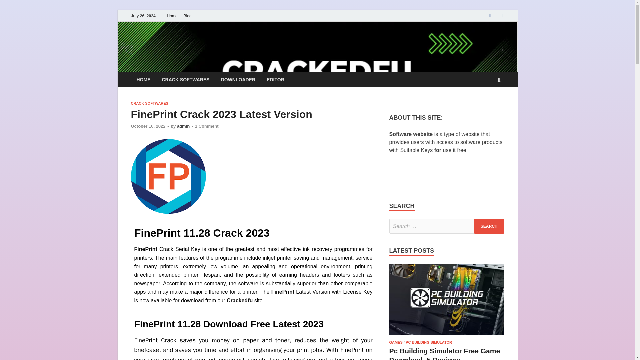 This screenshot has width=640, height=360. What do you see at coordinates (148, 126) in the screenshot?
I see `October 16, 2022` at bounding box center [148, 126].